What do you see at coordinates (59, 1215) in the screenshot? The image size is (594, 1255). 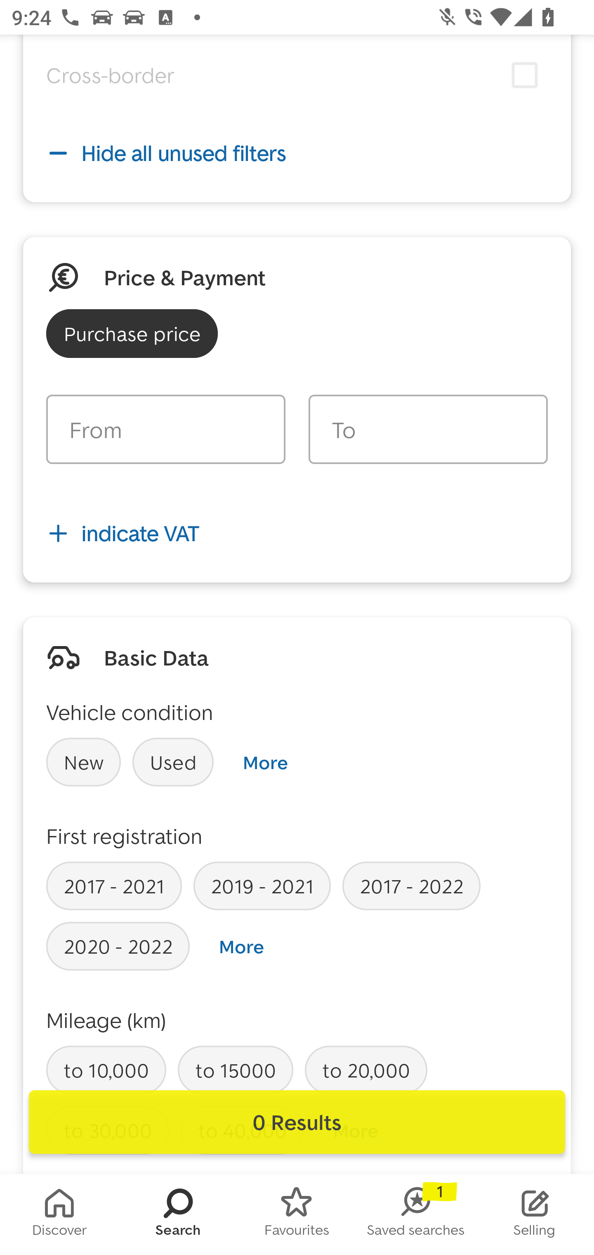 I see `HOMESCREEN Discover` at bounding box center [59, 1215].